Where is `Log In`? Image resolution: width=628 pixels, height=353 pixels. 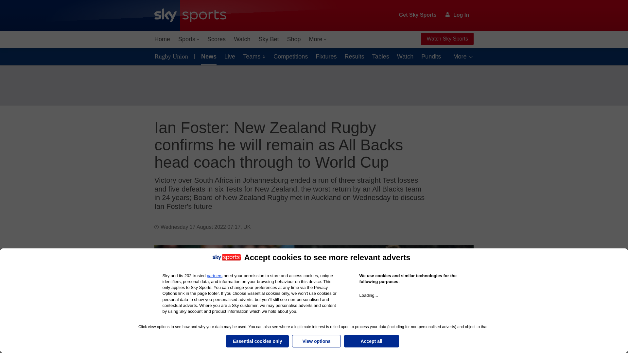 Log In is located at coordinates (457, 15).